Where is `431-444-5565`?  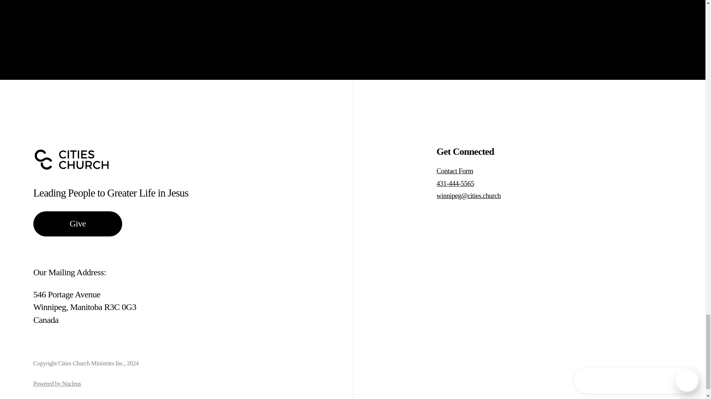 431-444-5565 is located at coordinates (477, 183).